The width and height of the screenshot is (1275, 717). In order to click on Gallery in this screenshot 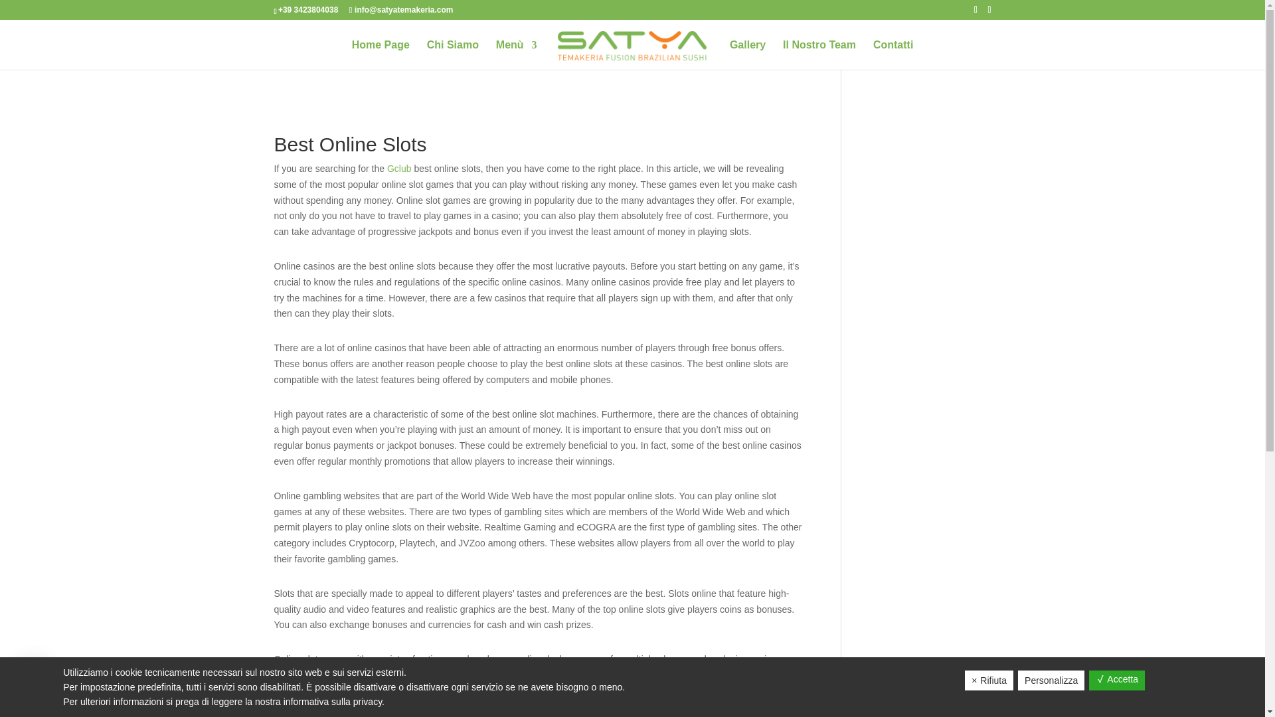, I will do `click(748, 54)`.